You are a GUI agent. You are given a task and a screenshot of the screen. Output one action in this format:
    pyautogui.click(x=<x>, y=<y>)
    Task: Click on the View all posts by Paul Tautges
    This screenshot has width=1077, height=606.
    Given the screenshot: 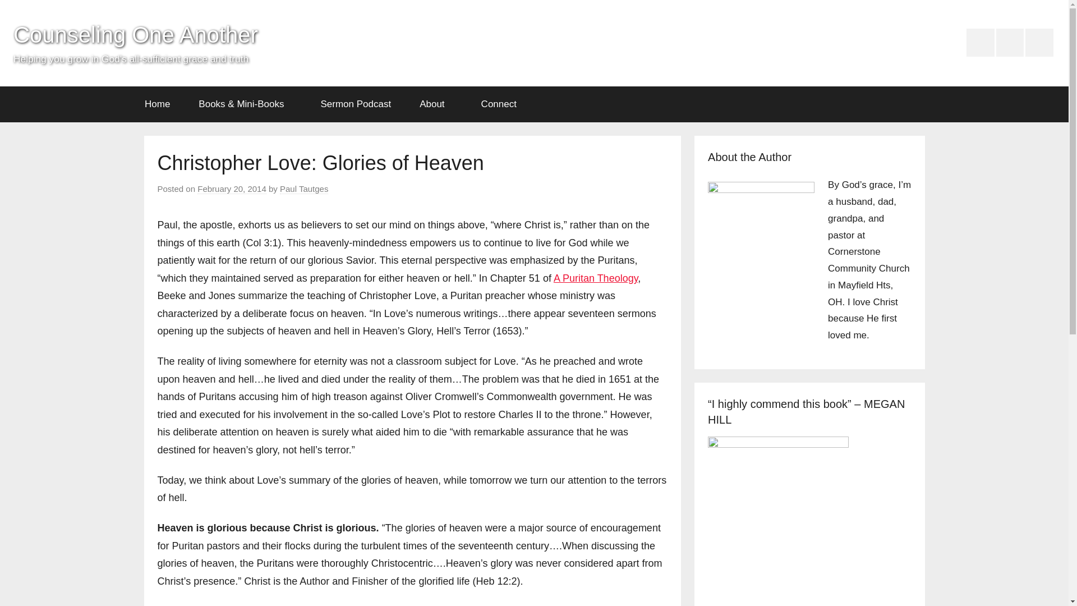 What is the action you would take?
    pyautogui.click(x=304, y=189)
    